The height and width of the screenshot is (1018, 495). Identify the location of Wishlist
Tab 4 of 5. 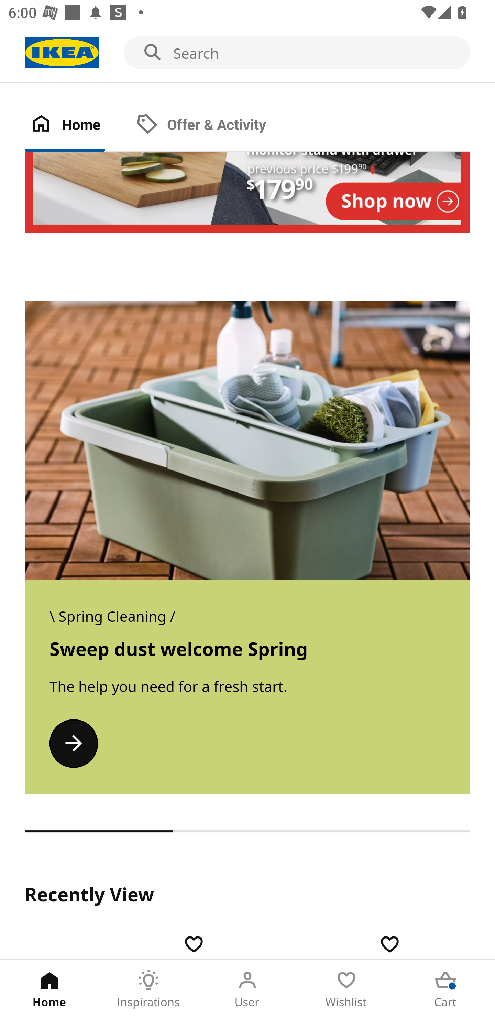
(346, 989).